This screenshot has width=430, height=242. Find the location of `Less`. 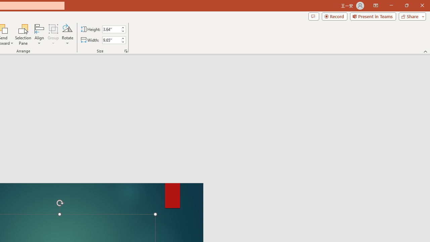

Less is located at coordinates (123, 42).